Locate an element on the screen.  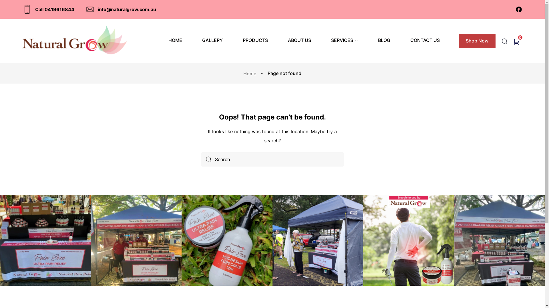
Login is located at coordinates (272, 177).